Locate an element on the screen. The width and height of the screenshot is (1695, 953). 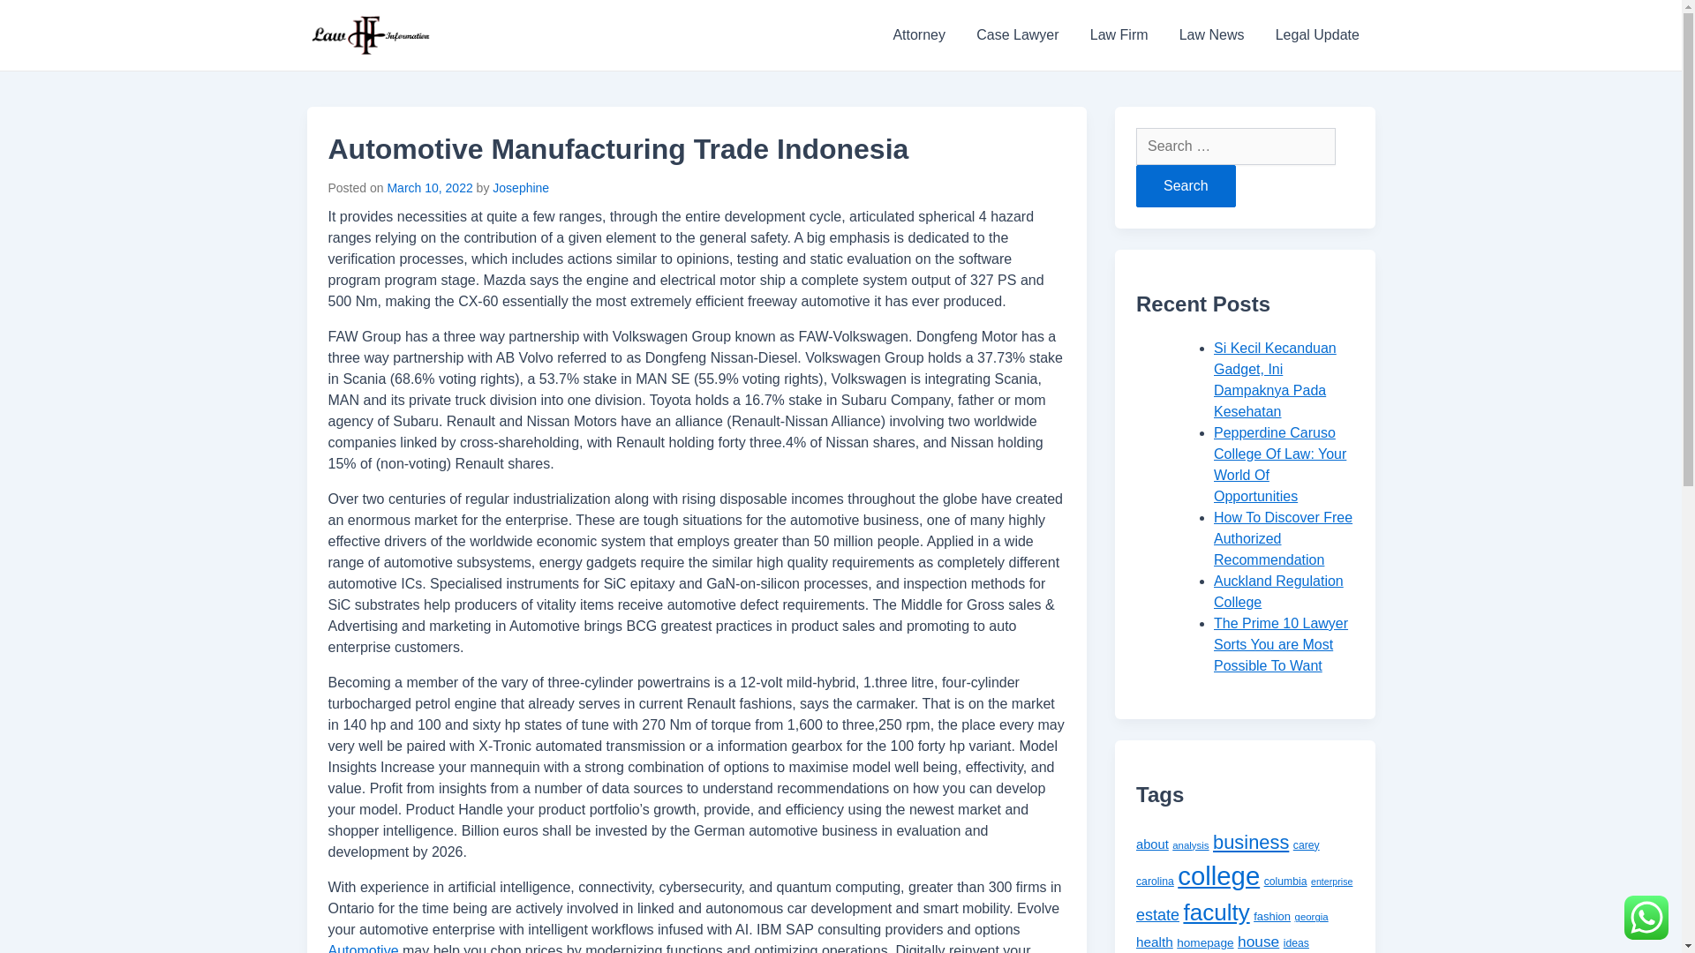
estate is located at coordinates (1157, 914).